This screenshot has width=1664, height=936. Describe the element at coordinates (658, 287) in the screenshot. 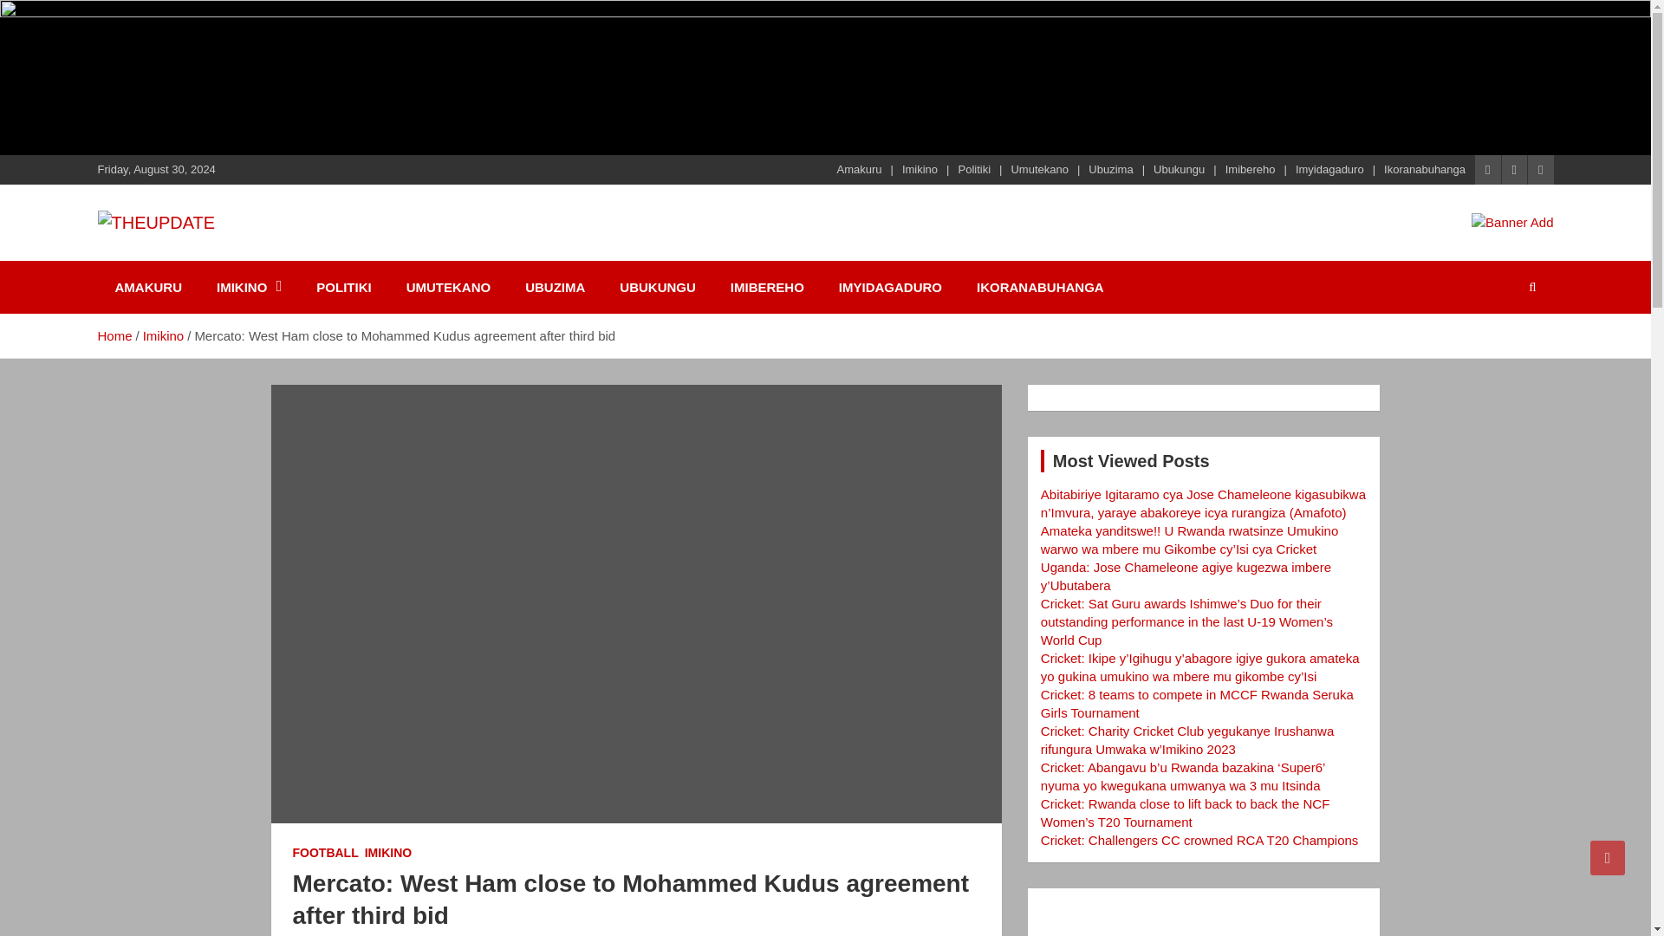

I see `UBUKUNGU` at that location.